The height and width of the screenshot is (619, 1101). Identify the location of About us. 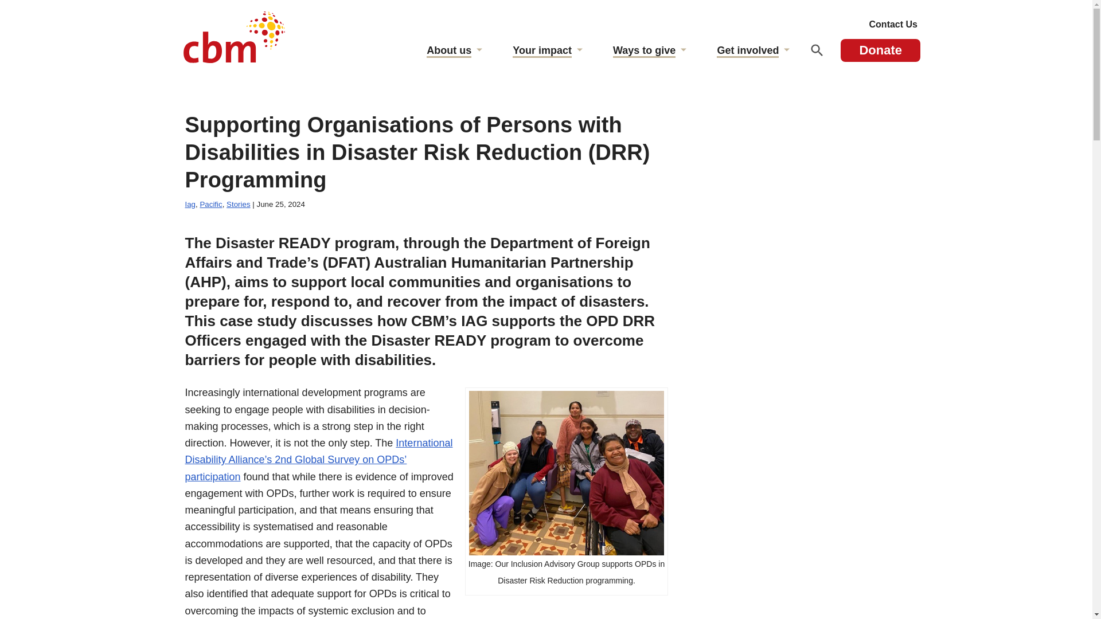
(449, 52).